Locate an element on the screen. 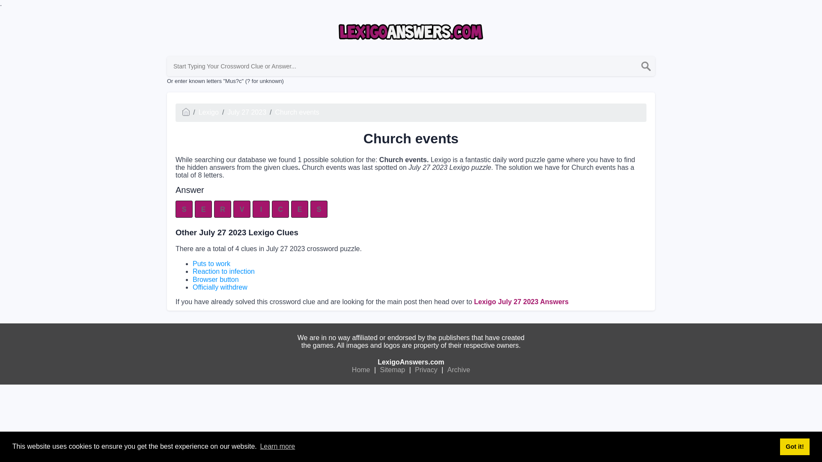 The width and height of the screenshot is (822, 462). Lexigo is located at coordinates (208, 112).